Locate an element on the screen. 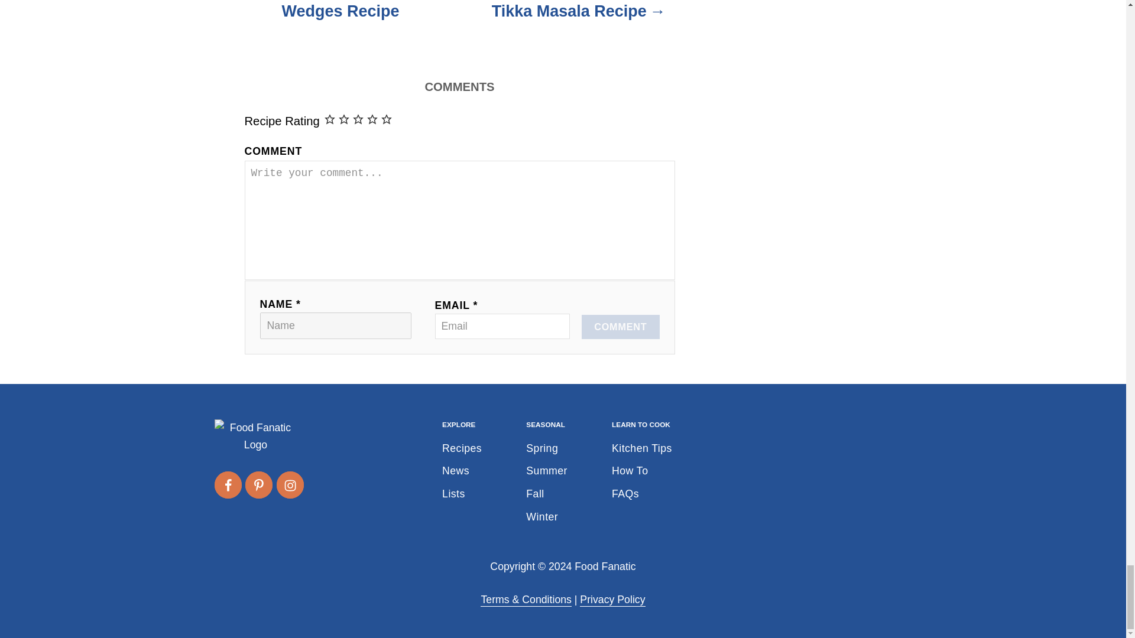 The image size is (1135, 638). Follow on Pinterest is located at coordinates (258, 484).